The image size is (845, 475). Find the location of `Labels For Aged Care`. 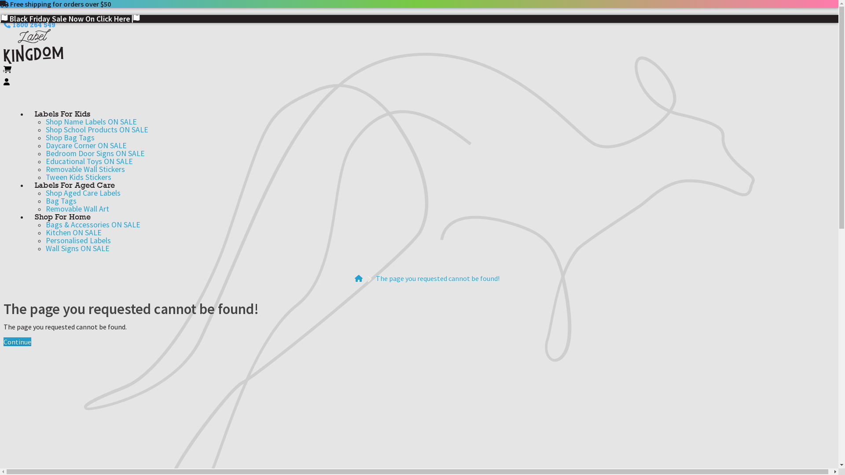

Labels For Aged Care is located at coordinates (75, 185).